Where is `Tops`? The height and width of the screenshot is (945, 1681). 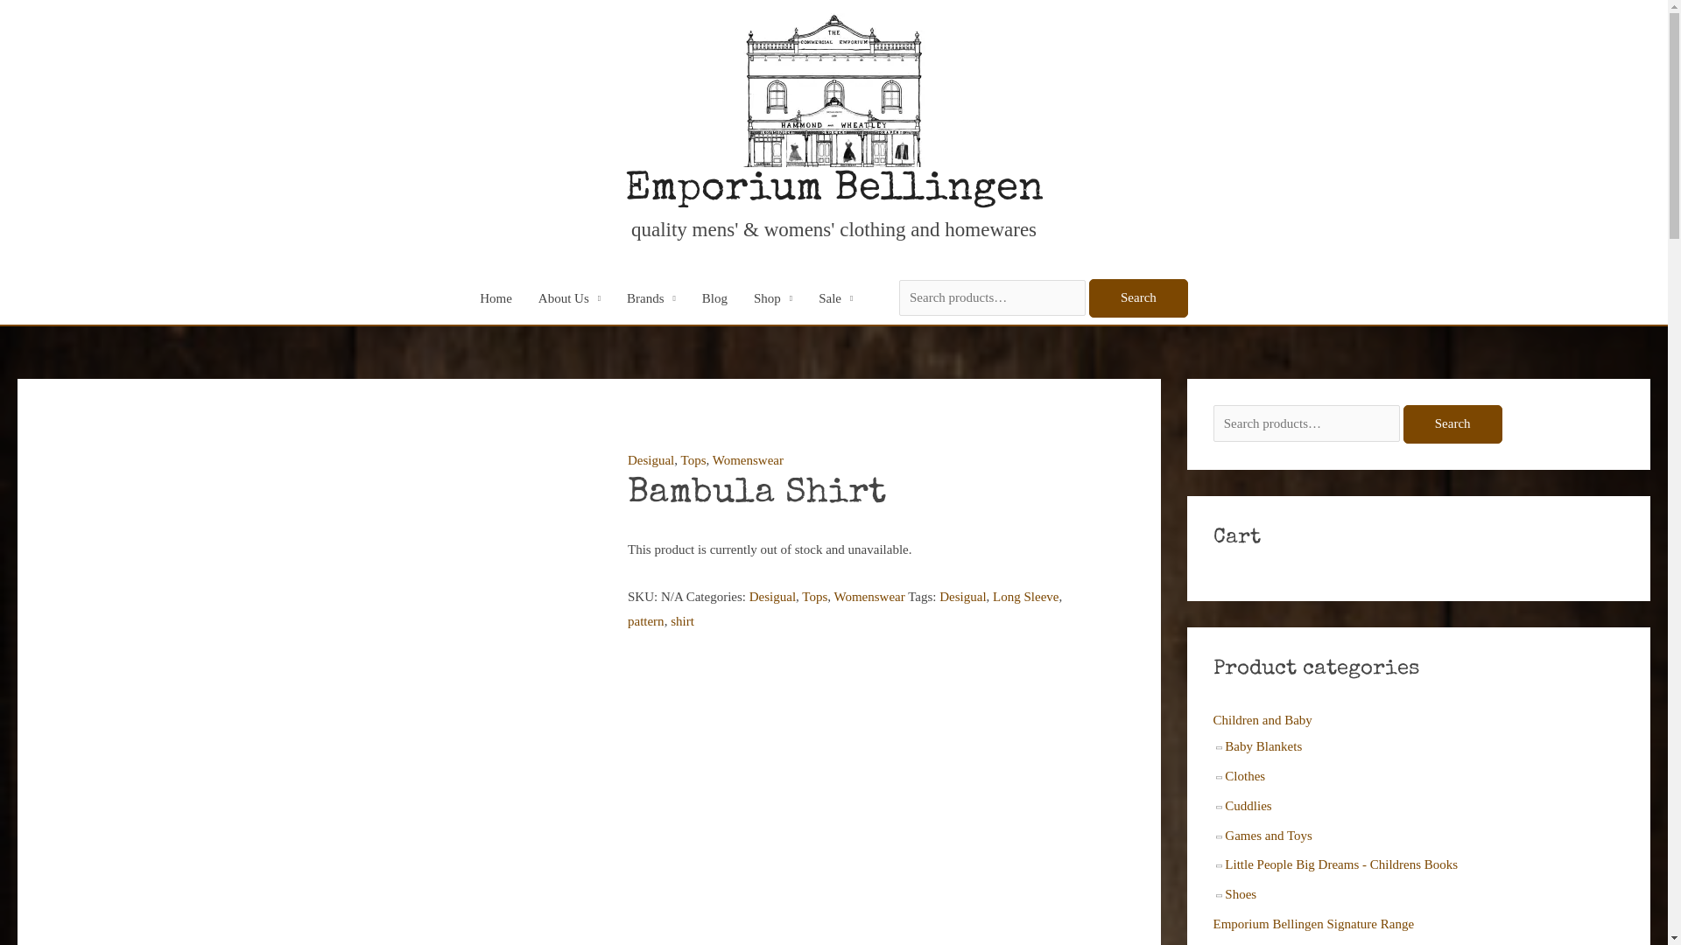 Tops is located at coordinates (814, 597).